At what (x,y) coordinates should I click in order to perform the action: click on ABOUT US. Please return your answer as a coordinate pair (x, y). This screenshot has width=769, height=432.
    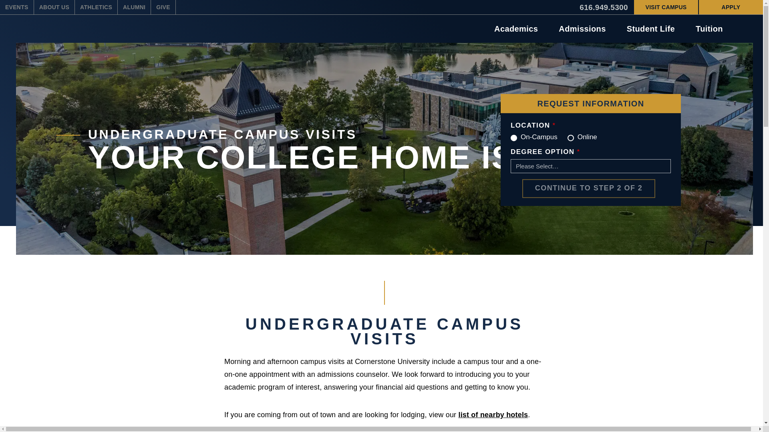
    Looking at the image, I should click on (54, 7).